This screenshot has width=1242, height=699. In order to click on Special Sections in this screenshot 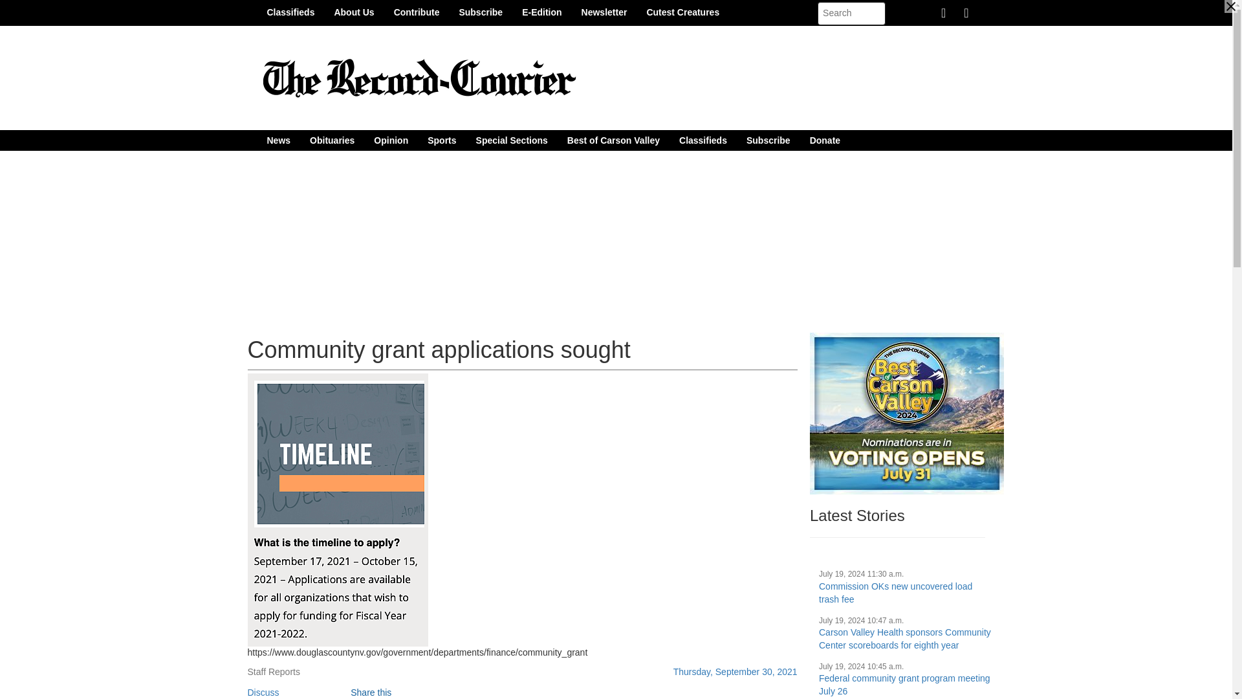, I will do `click(512, 140)`.